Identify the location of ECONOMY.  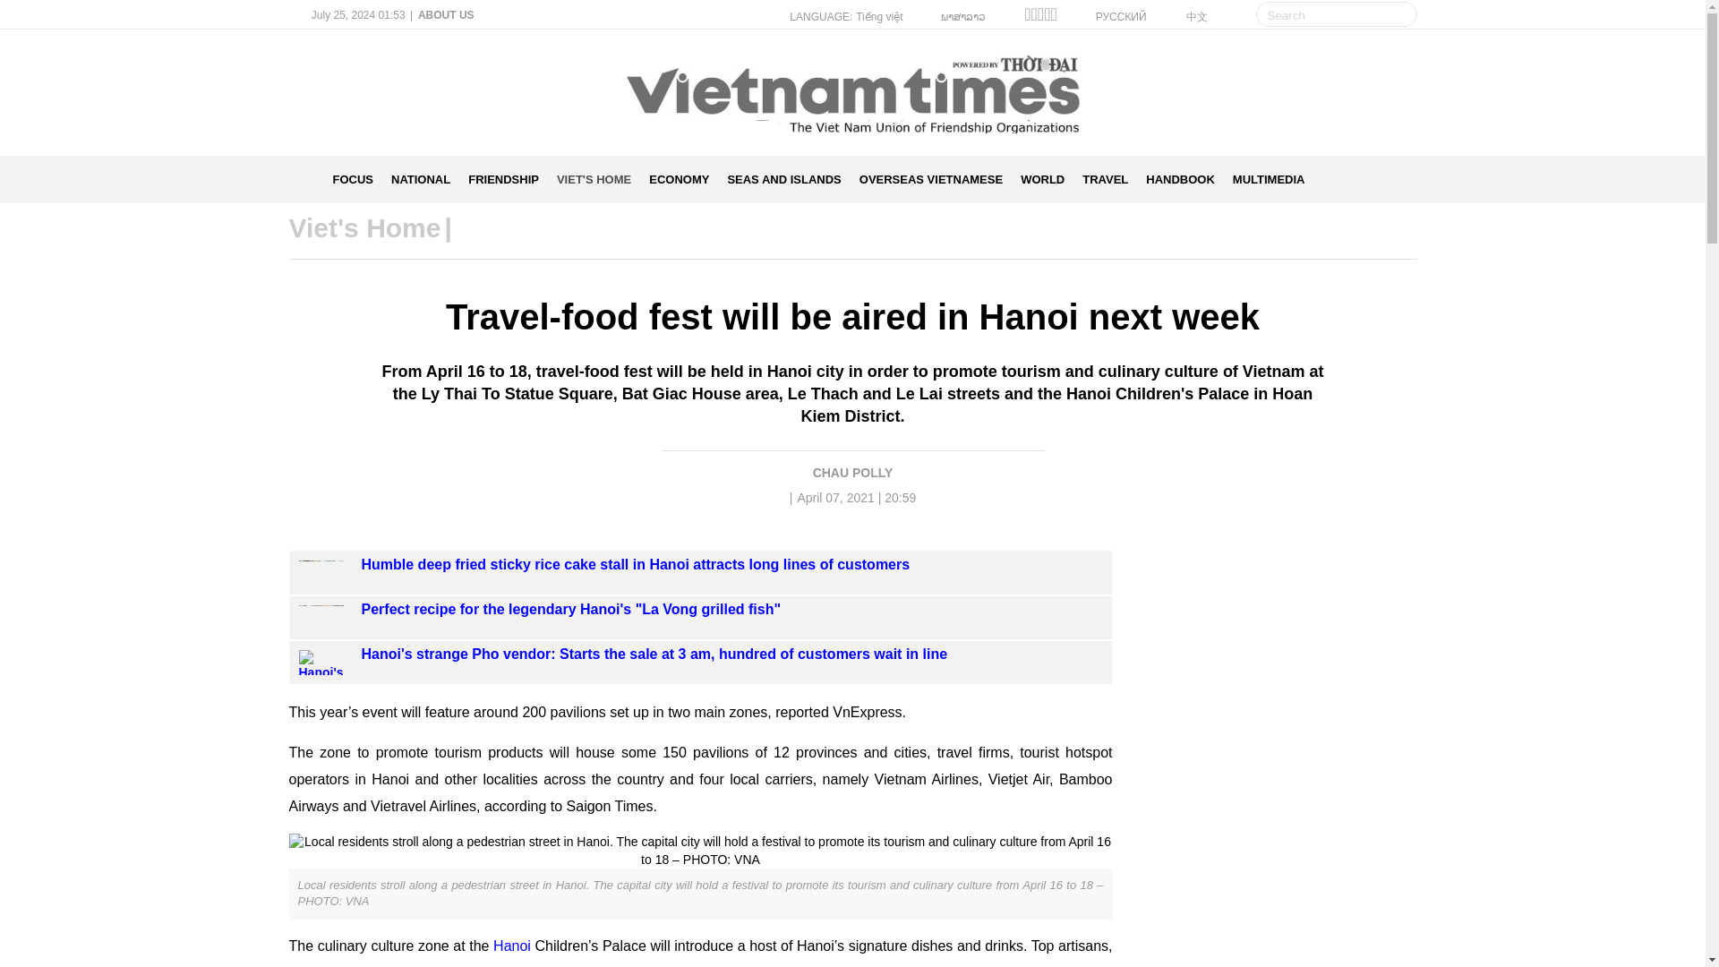
(679, 179).